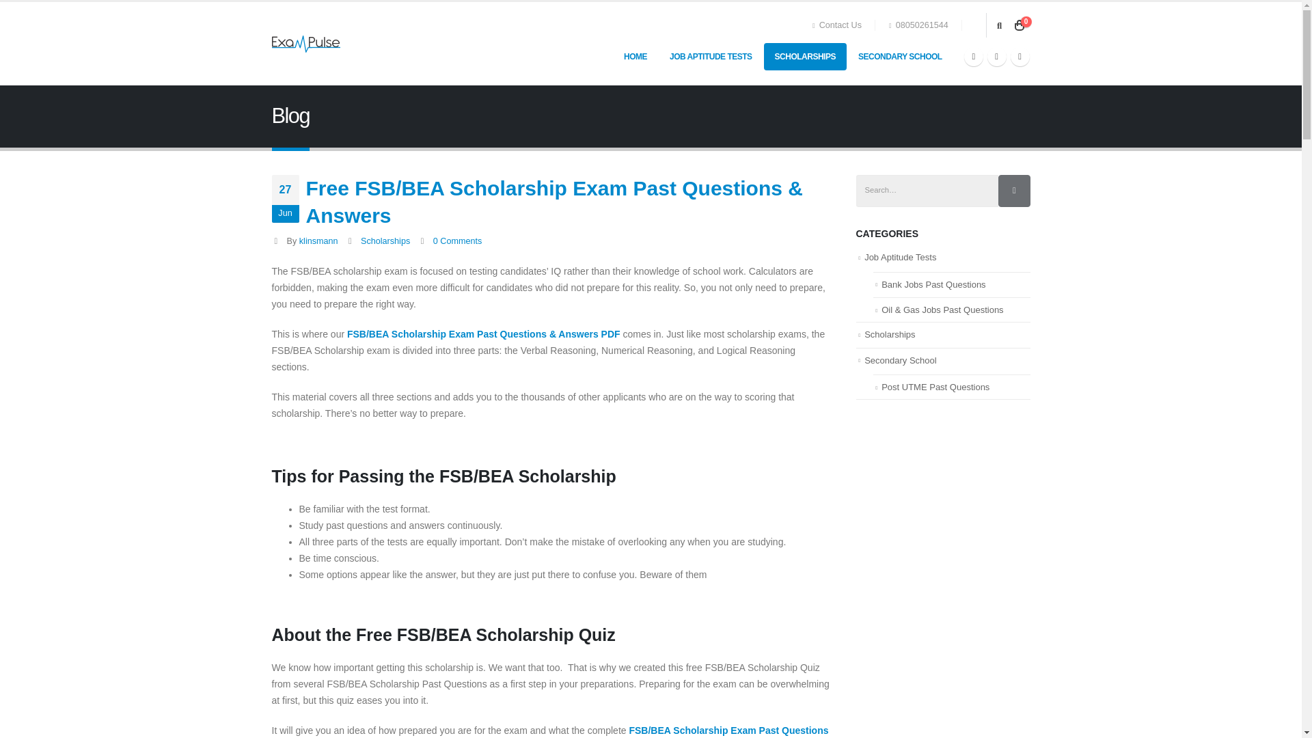 This screenshot has height=738, width=1312. I want to click on Posts by klinsmann, so click(318, 241).